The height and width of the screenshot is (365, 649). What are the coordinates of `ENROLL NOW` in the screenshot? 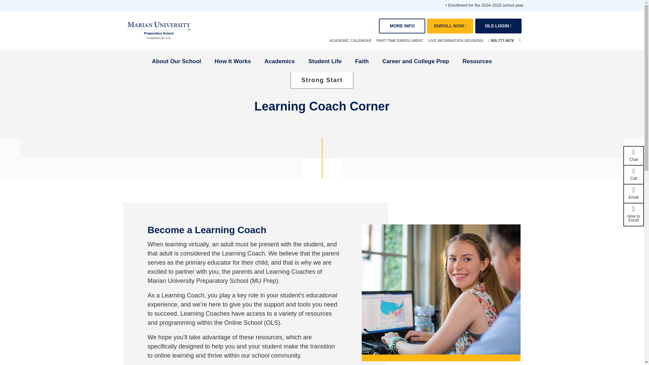 It's located at (450, 26).